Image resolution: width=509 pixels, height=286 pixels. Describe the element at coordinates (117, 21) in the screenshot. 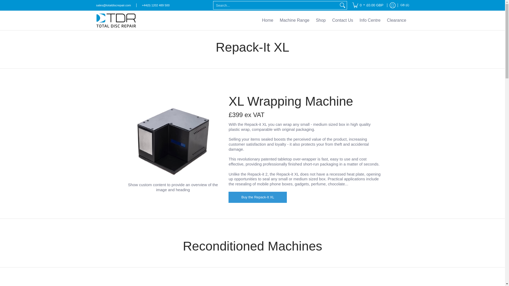

I see `Total Disc Repair` at that location.